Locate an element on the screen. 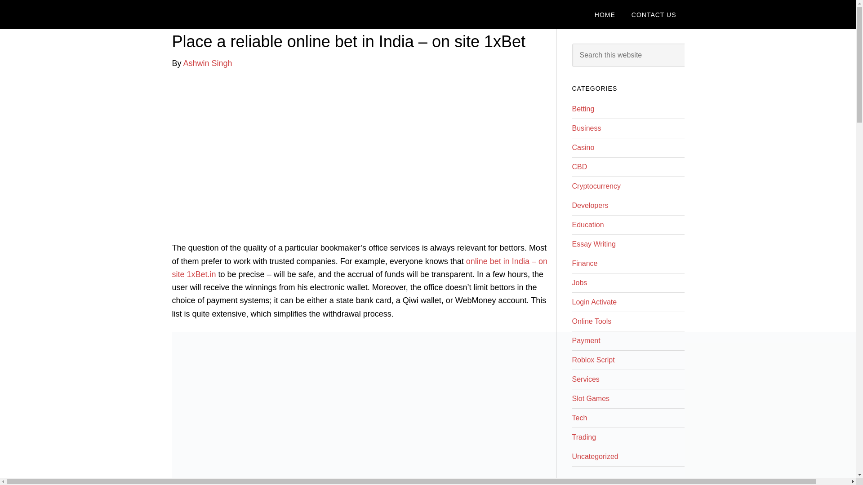 The image size is (863, 485). Uncategorized is located at coordinates (594, 456).